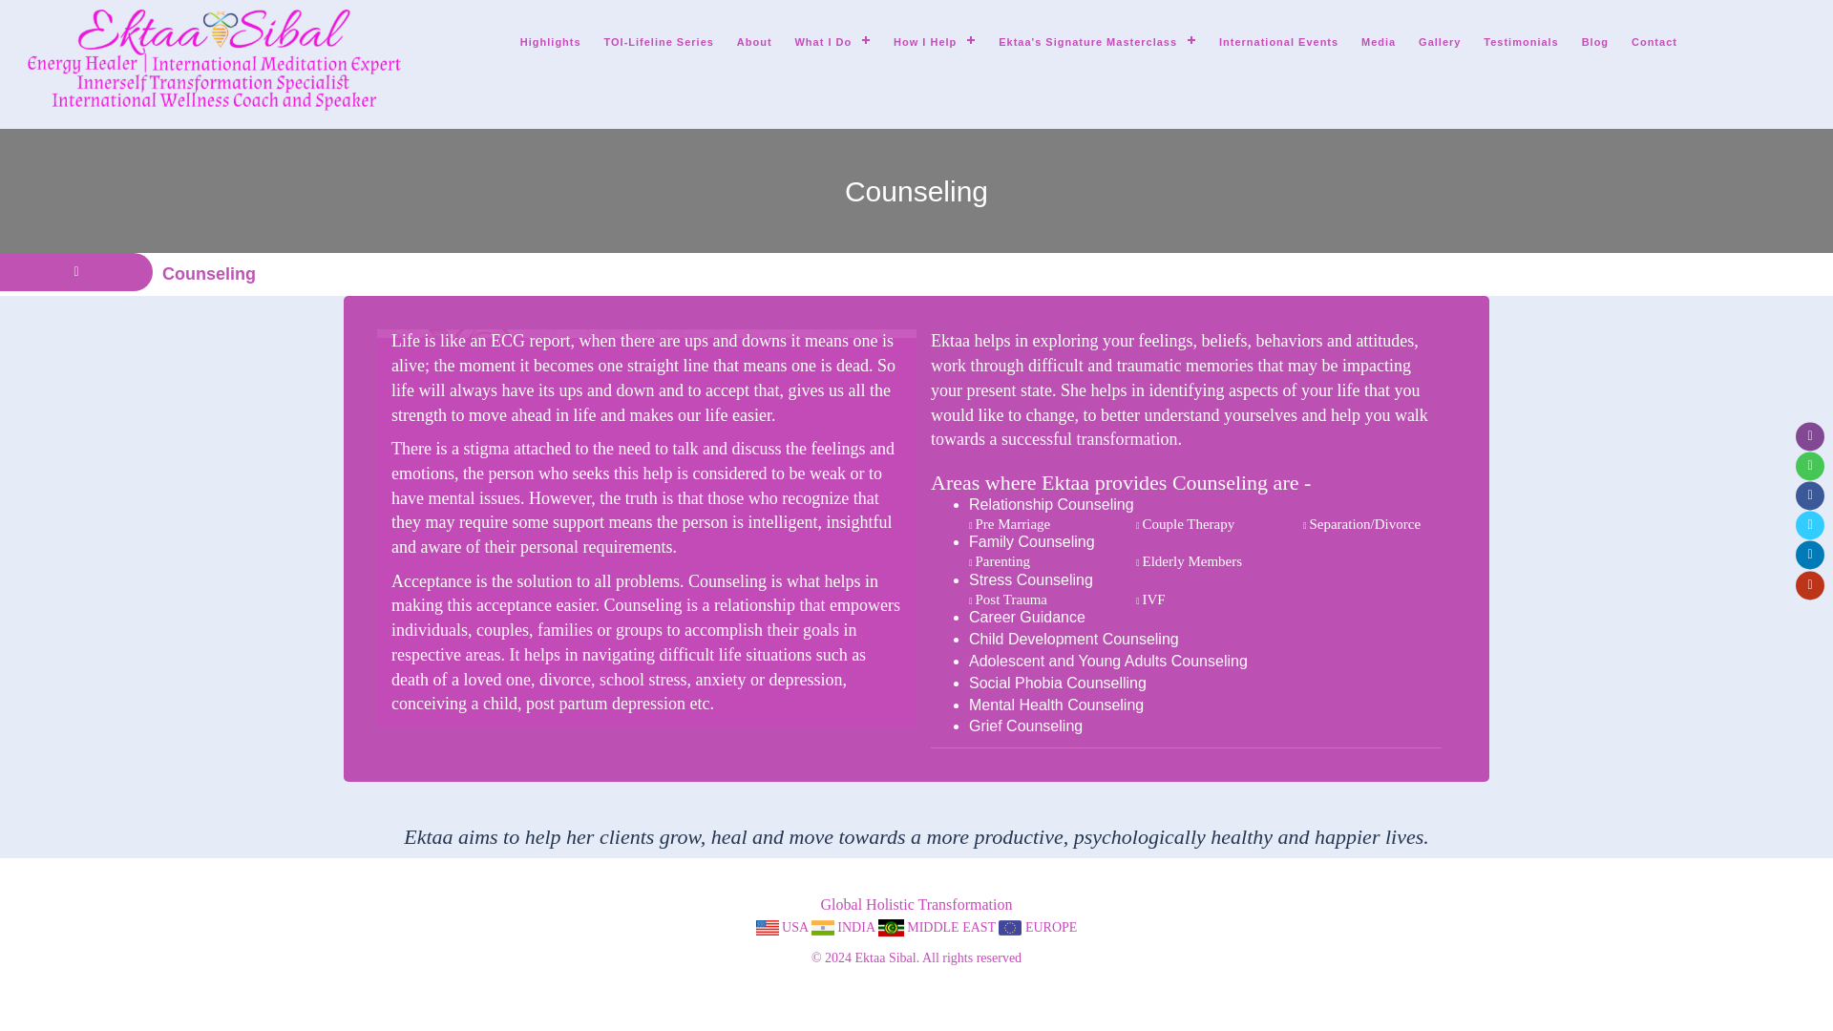 Image resolution: width=1833 pixels, height=1031 pixels. Describe the element at coordinates (550, 42) in the screenshot. I see `Highlights` at that location.